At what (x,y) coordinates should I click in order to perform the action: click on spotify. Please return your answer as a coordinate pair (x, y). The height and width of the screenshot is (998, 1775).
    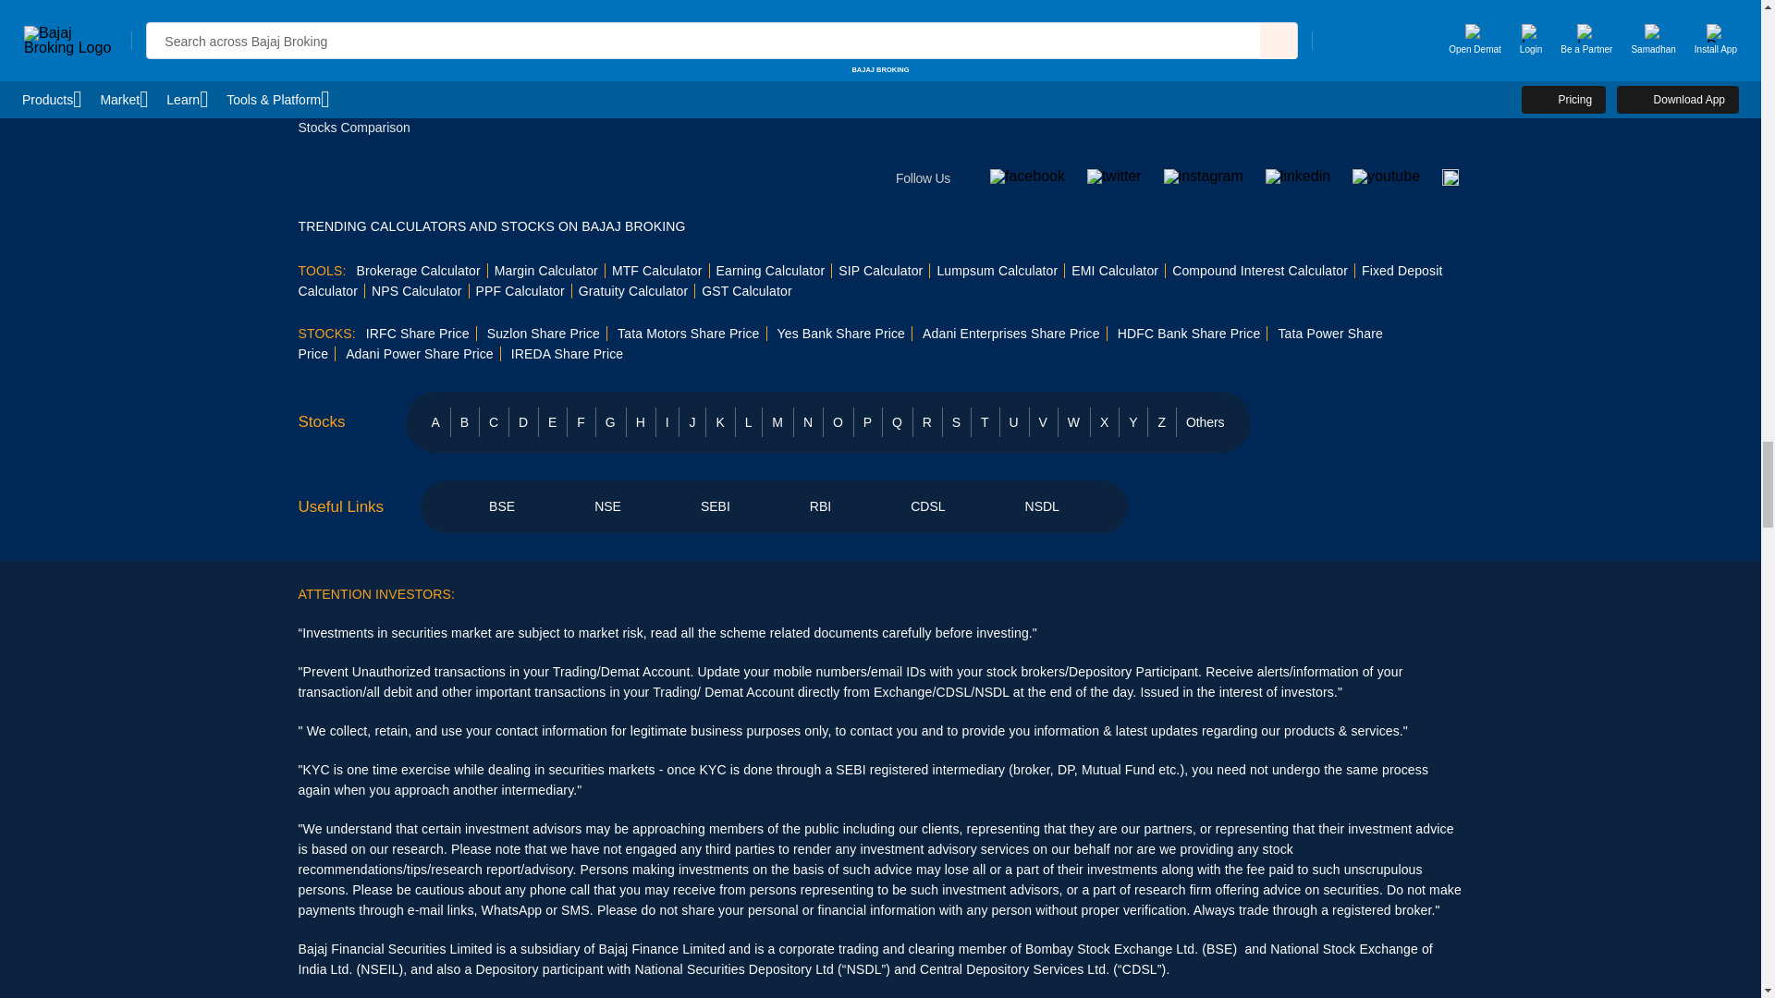
    Looking at the image, I should click on (1450, 180).